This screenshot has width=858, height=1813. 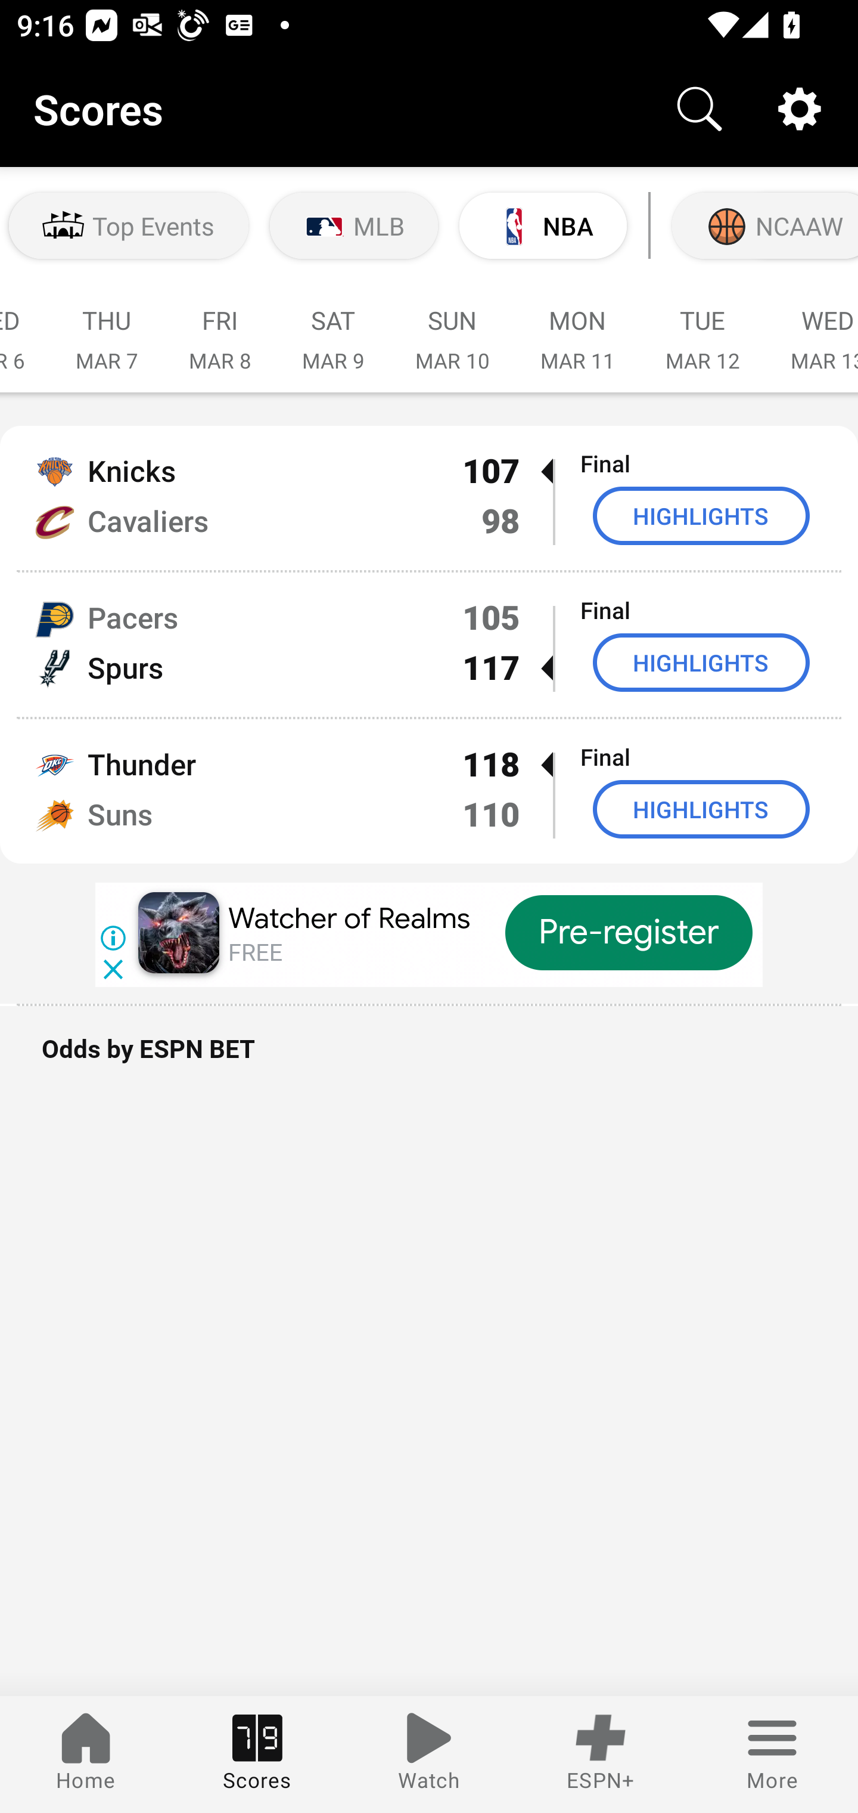 What do you see at coordinates (354, 225) in the screenshot?
I see `MLB` at bounding box center [354, 225].